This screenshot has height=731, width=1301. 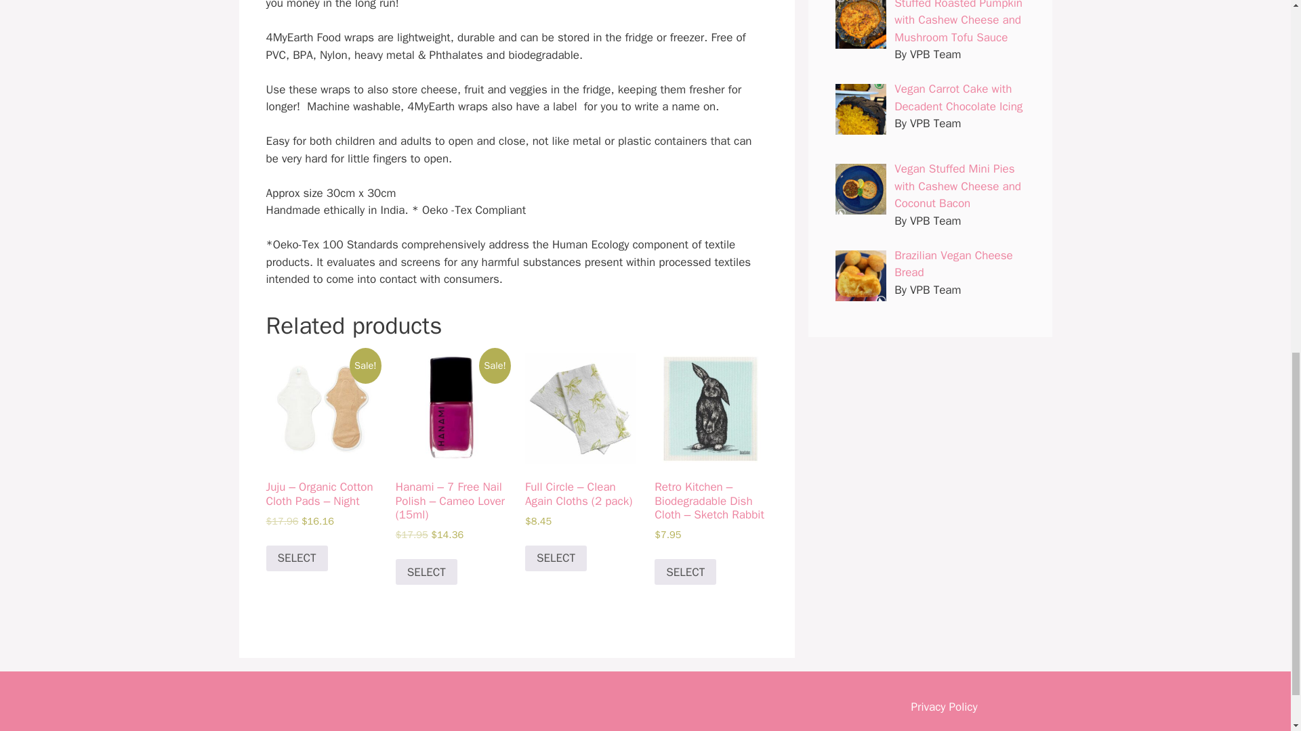 What do you see at coordinates (958, 97) in the screenshot?
I see `Vegan Carrot Cake with Decadent Chocolate Icing` at bounding box center [958, 97].